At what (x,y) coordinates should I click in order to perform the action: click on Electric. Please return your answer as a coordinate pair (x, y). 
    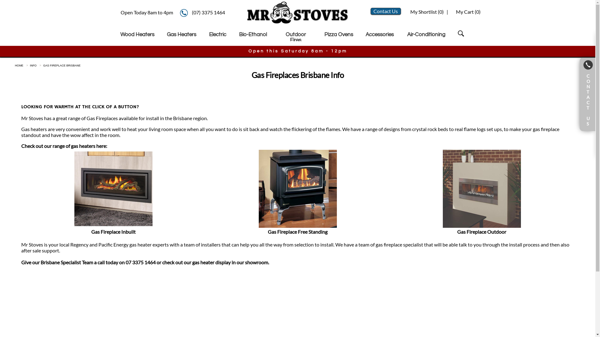
    Looking at the image, I should click on (218, 35).